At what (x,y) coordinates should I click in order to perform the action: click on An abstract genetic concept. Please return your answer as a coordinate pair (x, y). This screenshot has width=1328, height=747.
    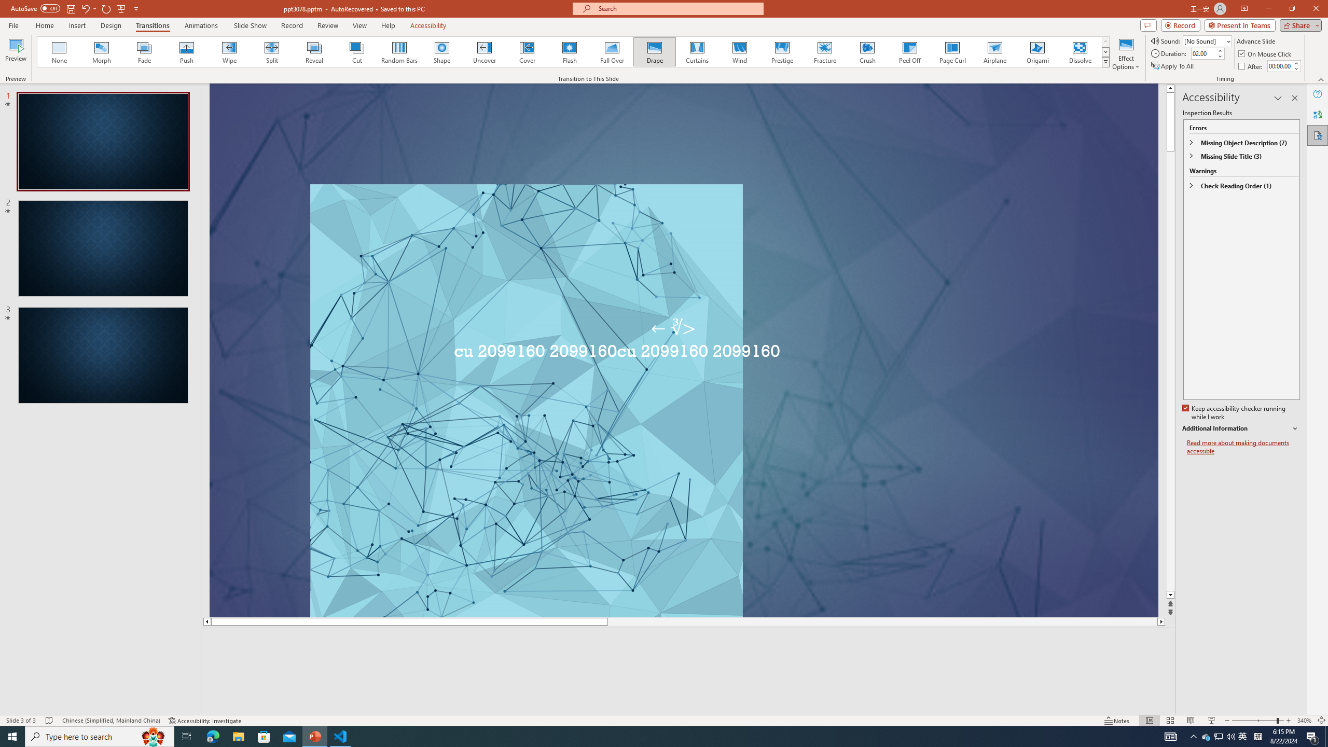
    Looking at the image, I should click on (694, 361).